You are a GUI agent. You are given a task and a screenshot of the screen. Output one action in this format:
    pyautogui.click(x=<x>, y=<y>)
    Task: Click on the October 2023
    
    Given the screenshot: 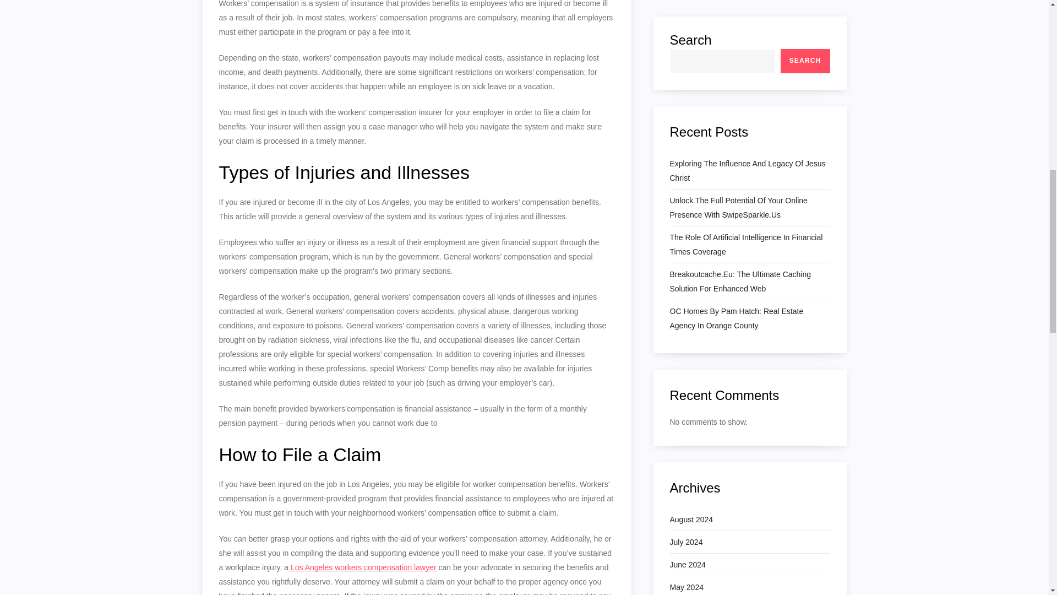 What is the action you would take?
    pyautogui.click(x=693, y=257)
    